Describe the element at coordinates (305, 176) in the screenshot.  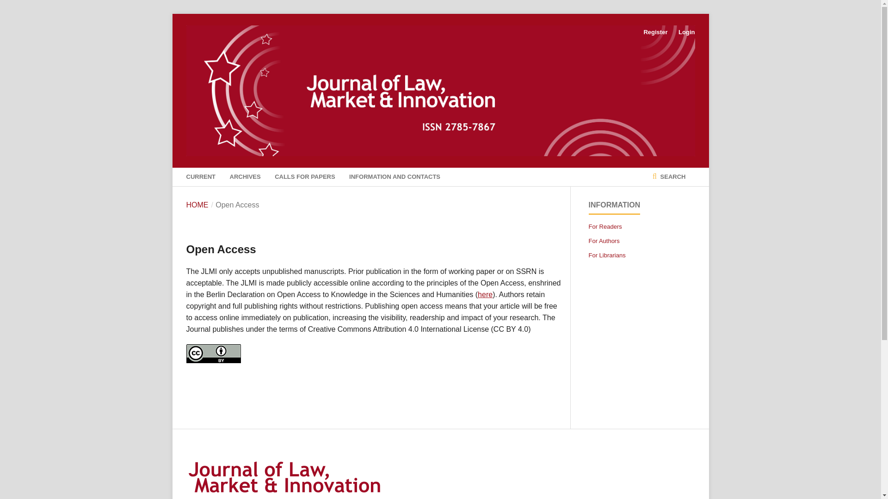
I see `CALLS FOR PAPERS` at that location.